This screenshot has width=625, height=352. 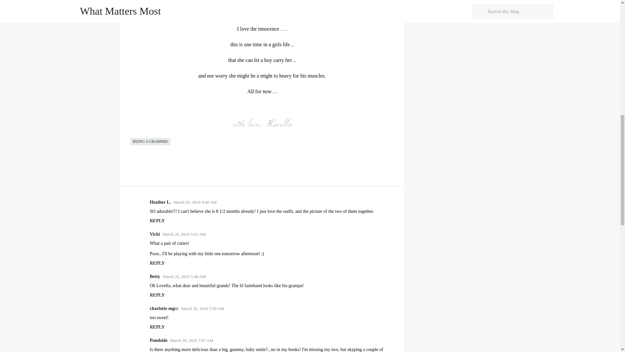 What do you see at coordinates (157, 220) in the screenshot?
I see `REPLY` at bounding box center [157, 220].